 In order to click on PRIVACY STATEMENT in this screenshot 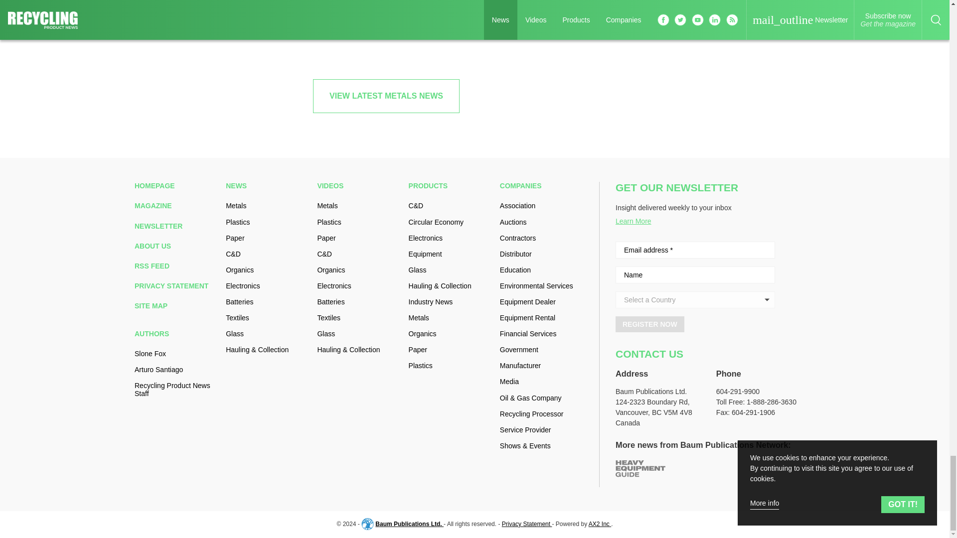, I will do `click(176, 286)`.